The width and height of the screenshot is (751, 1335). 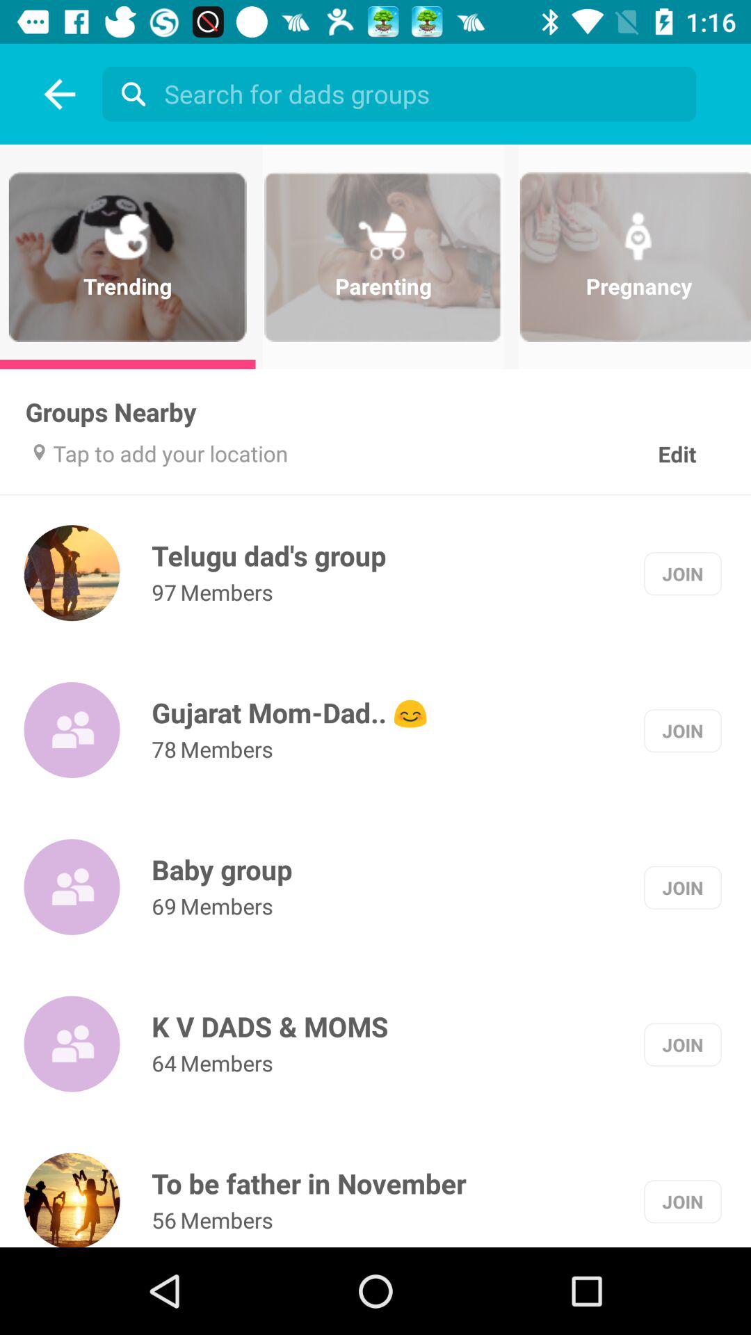 What do you see at coordinates (164, 749) in the screenshot?
I see `turn on the icon next to the members icon` at bounding box center [164, 749].